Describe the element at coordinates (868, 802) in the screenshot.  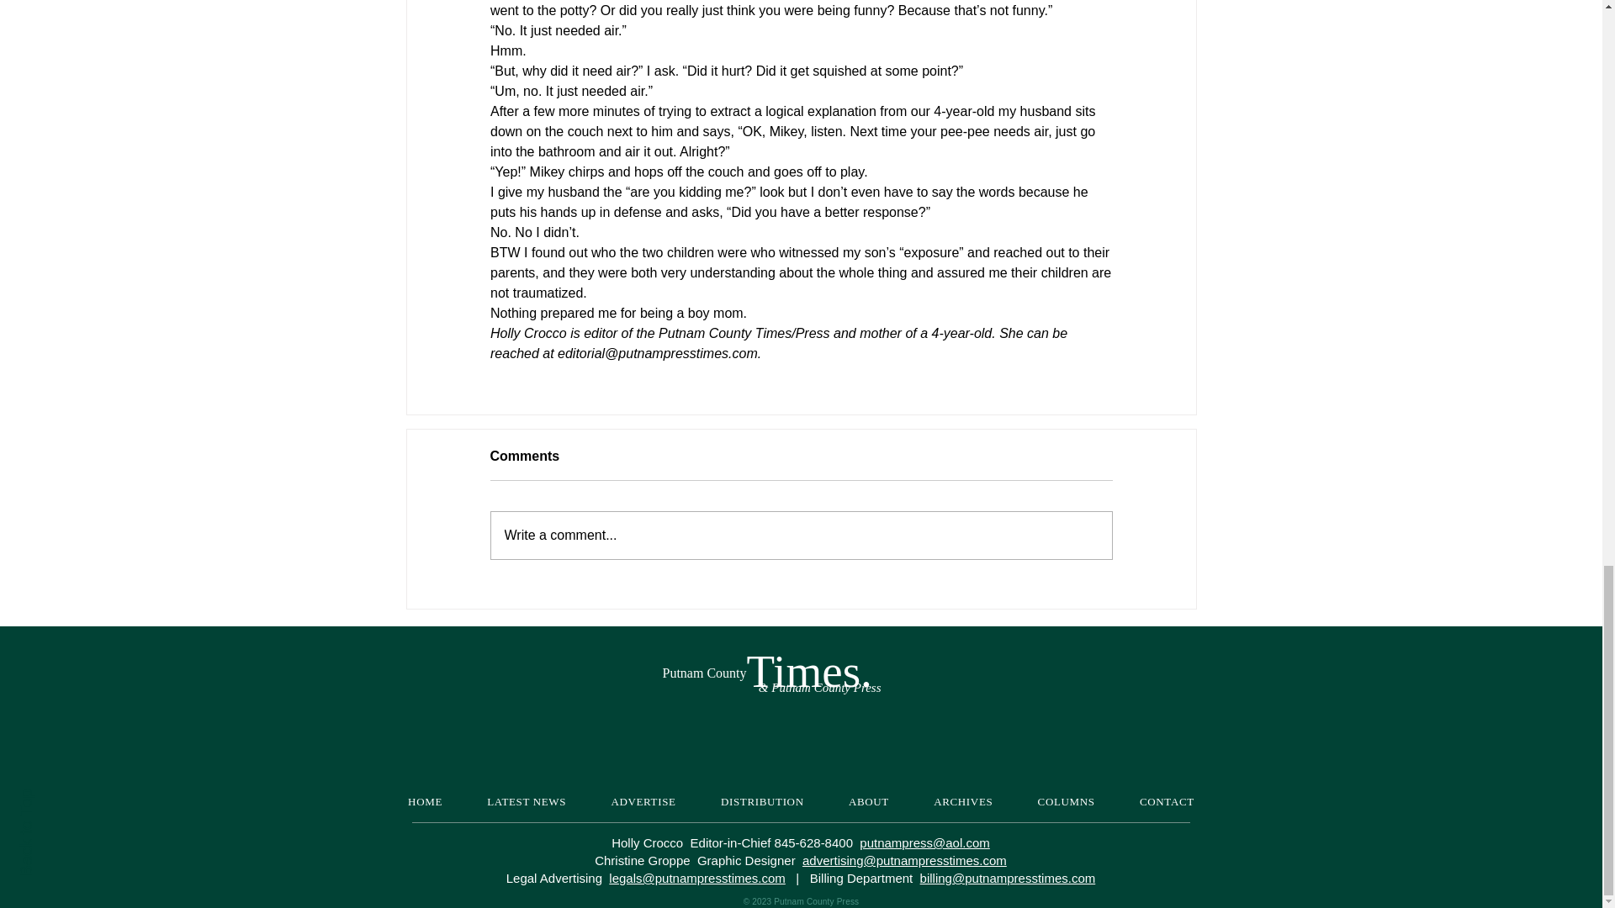
I see `ABOUT` at that location.